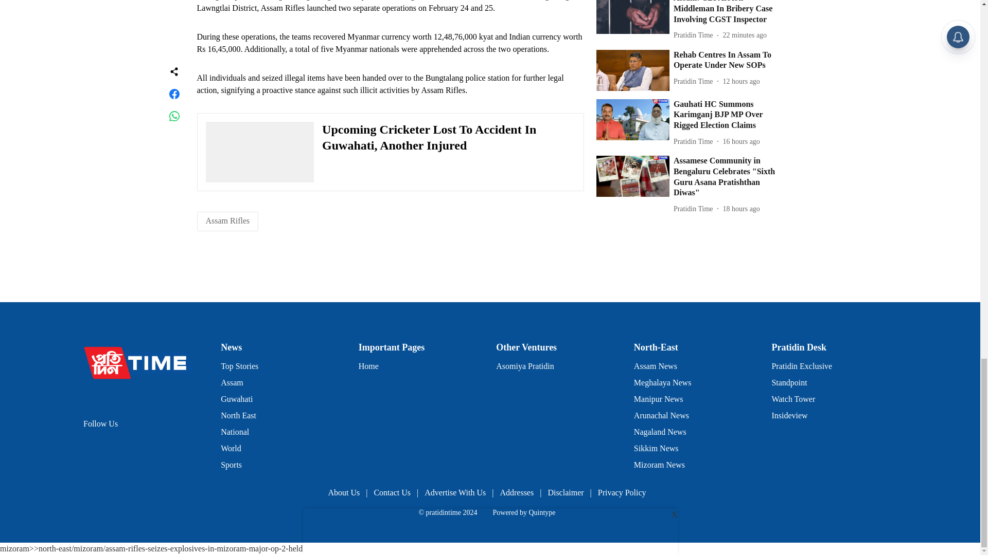  What do you see at coordinates (227, 221) in the screenshot?
I see `Assam Rifles` at bounding box center [227, 221].